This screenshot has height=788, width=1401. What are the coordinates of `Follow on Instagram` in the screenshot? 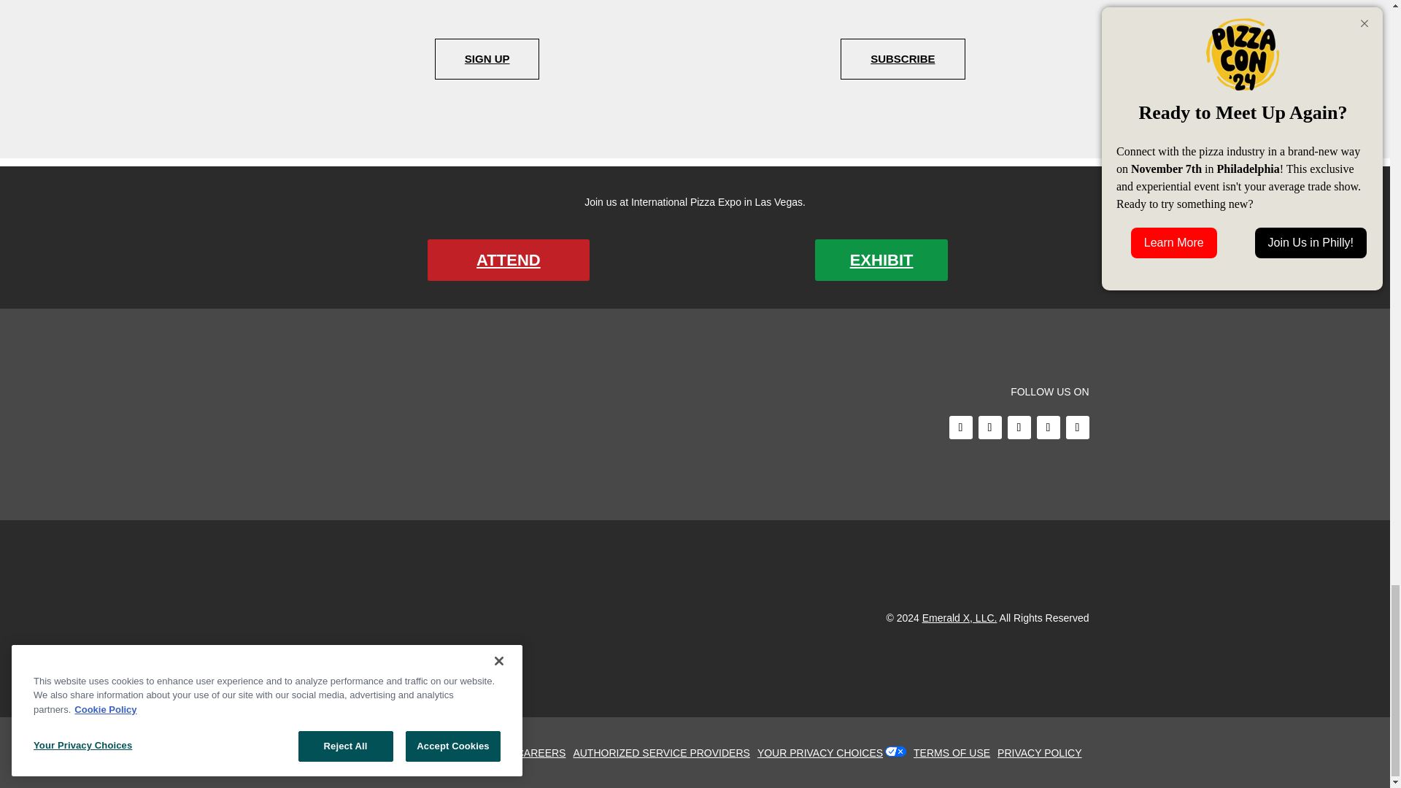 It's located at (1019, 428).